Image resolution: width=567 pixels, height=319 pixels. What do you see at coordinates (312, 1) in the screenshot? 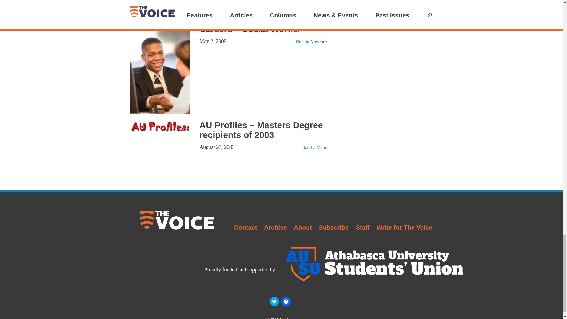
I see `Christina M. Frey` at bounding box center [312, 1].